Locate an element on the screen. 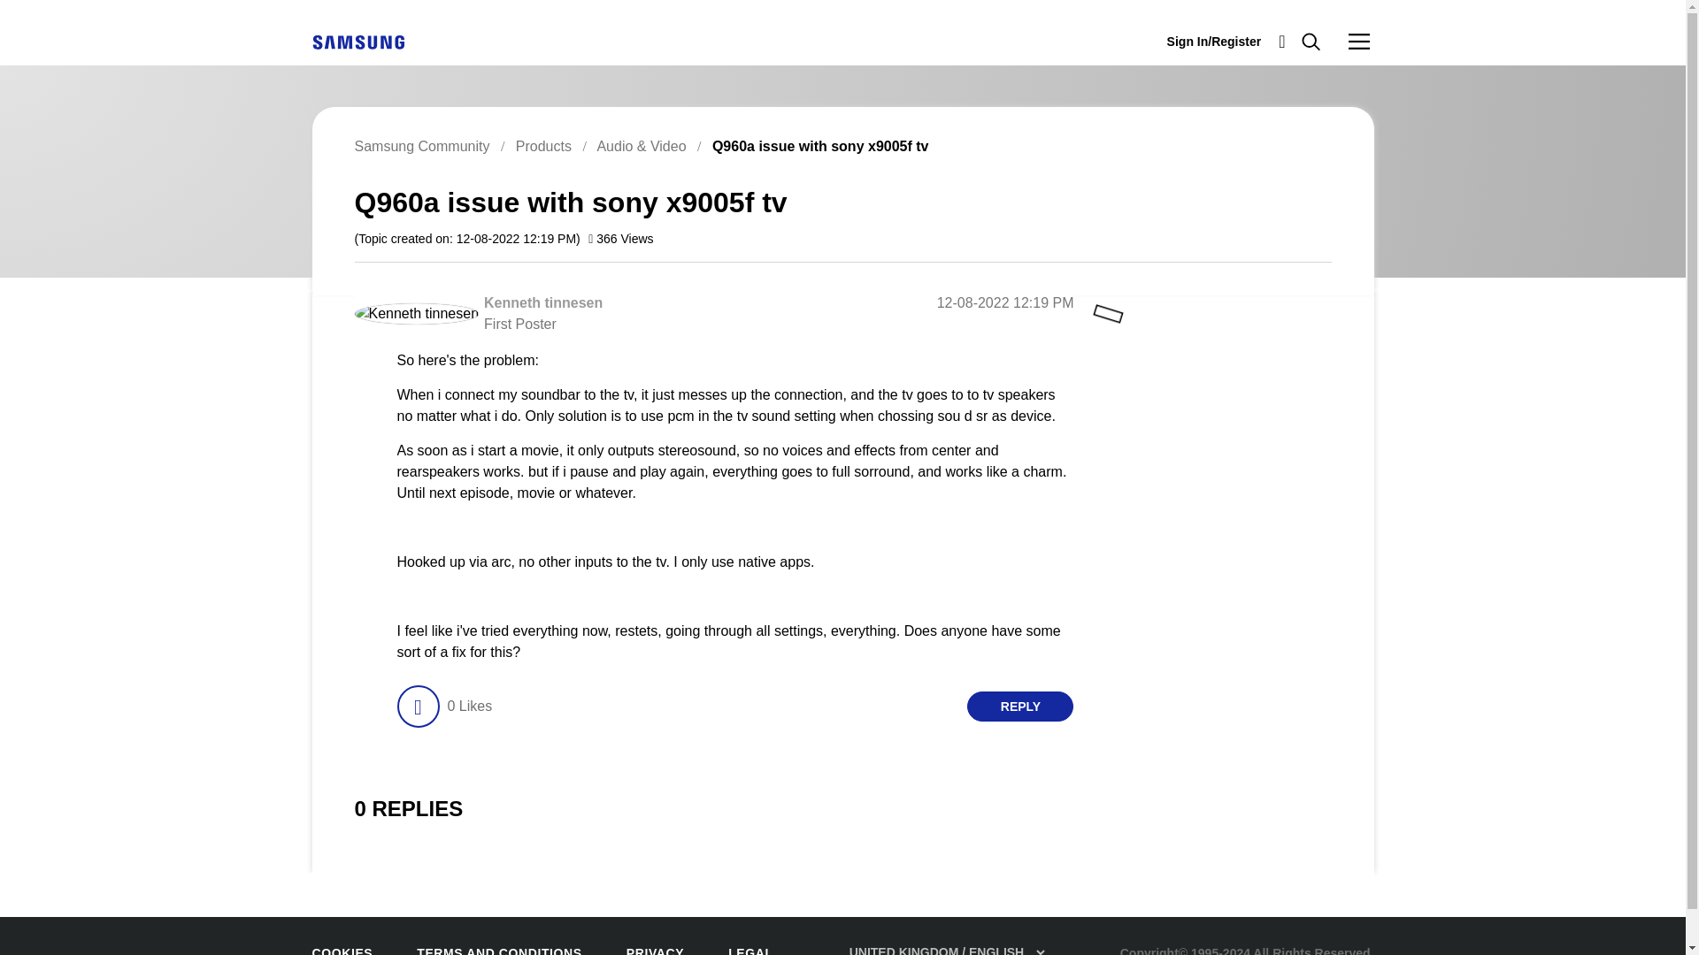  REPLY is located at coordinates (1019, 706).